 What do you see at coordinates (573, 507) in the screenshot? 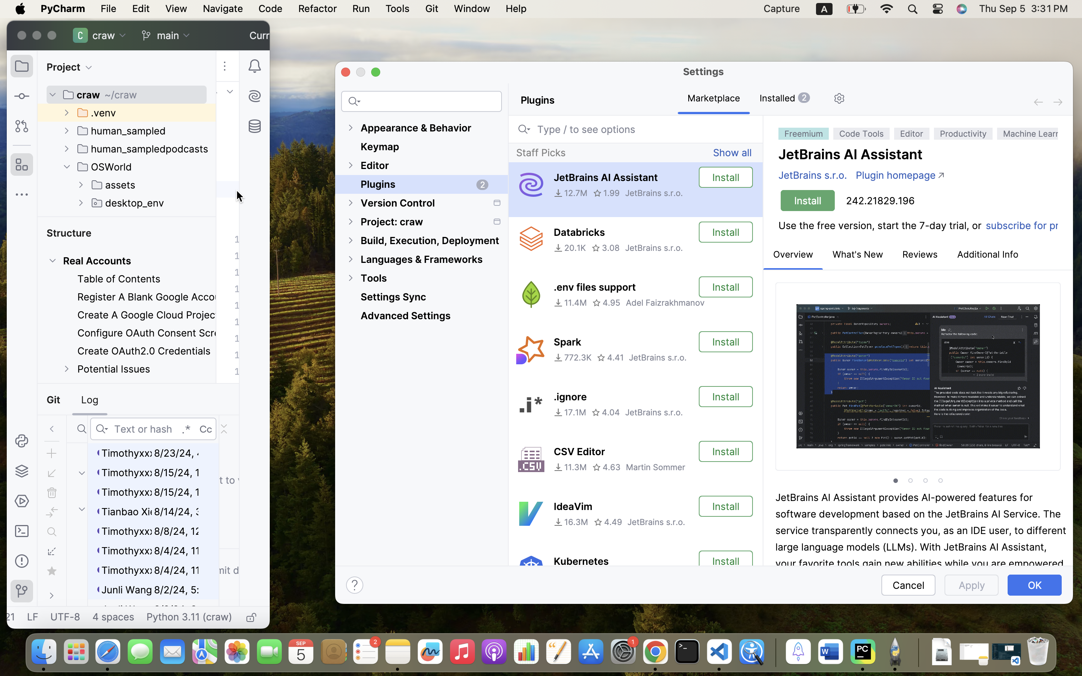
I see `IdeaVim` at bounding box center [573, 507].